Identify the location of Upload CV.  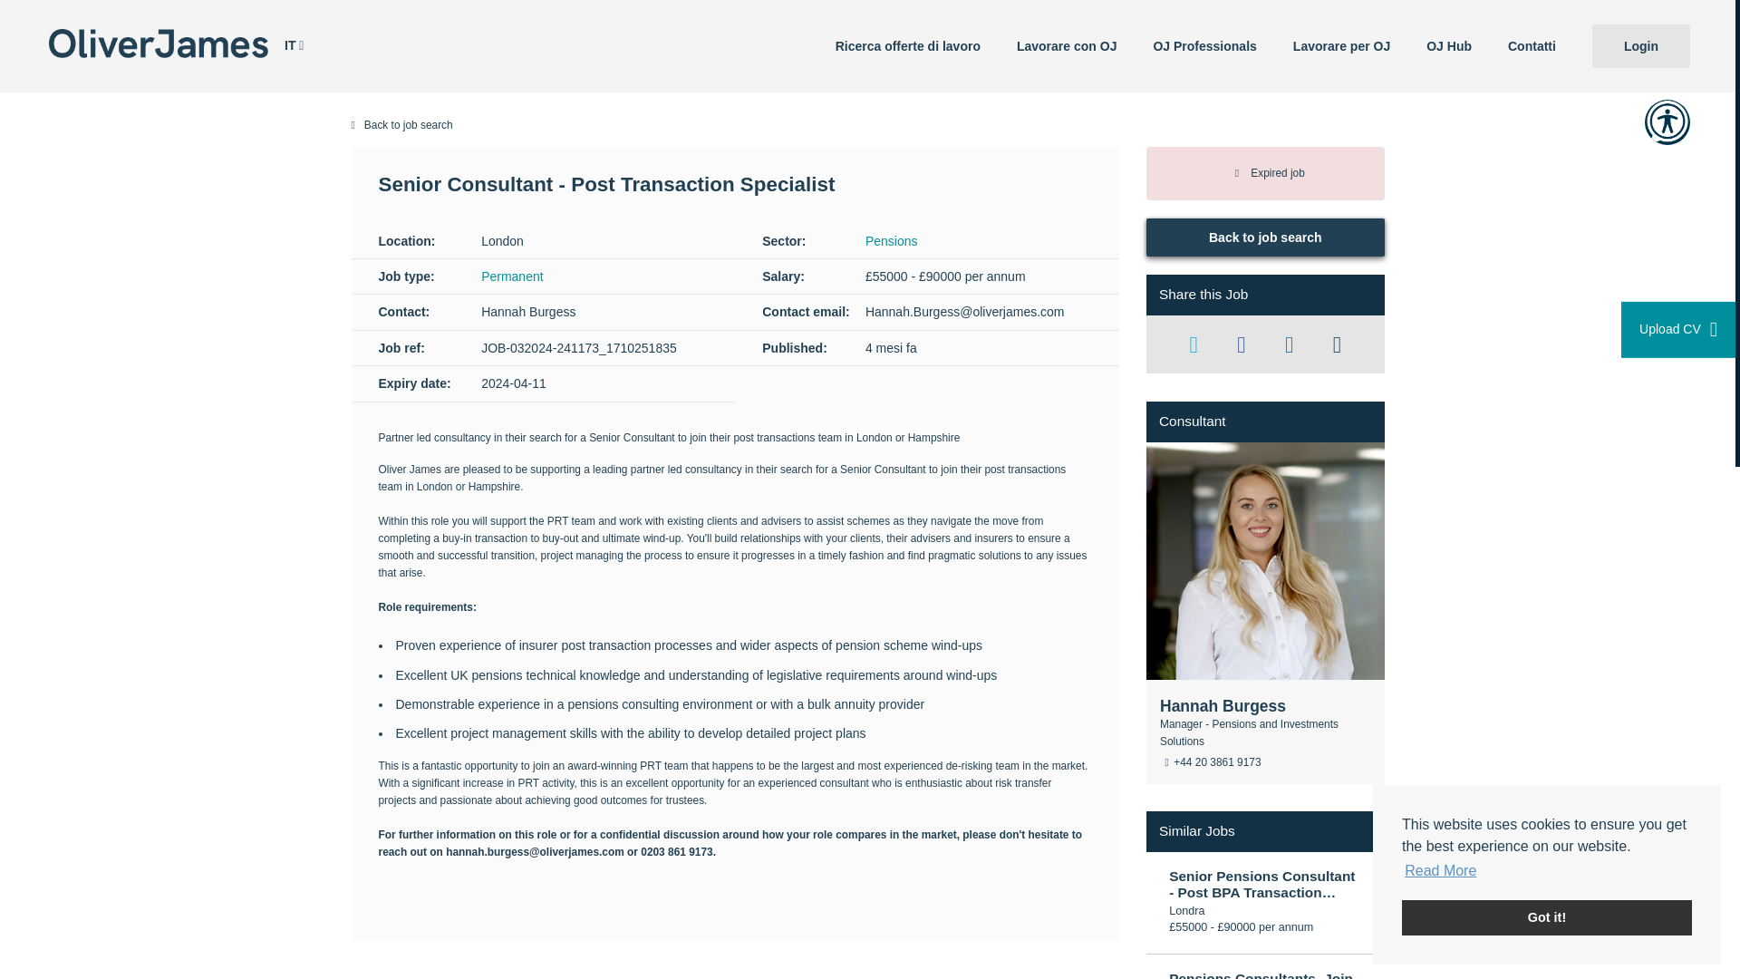
(1678, 330).